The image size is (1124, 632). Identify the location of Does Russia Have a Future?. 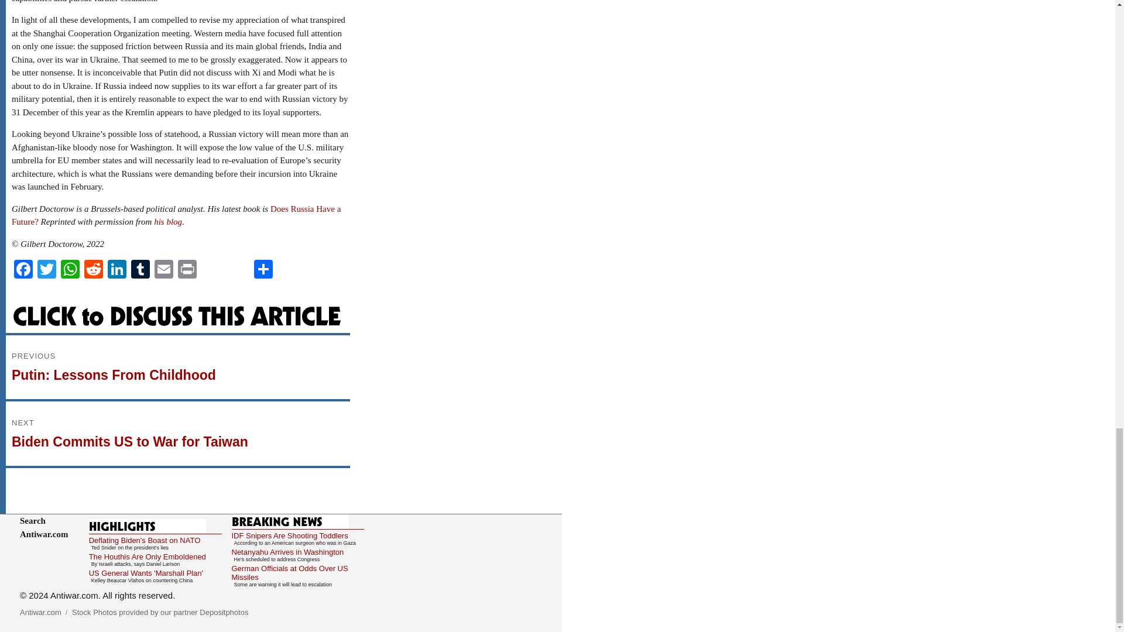
(70, 270).